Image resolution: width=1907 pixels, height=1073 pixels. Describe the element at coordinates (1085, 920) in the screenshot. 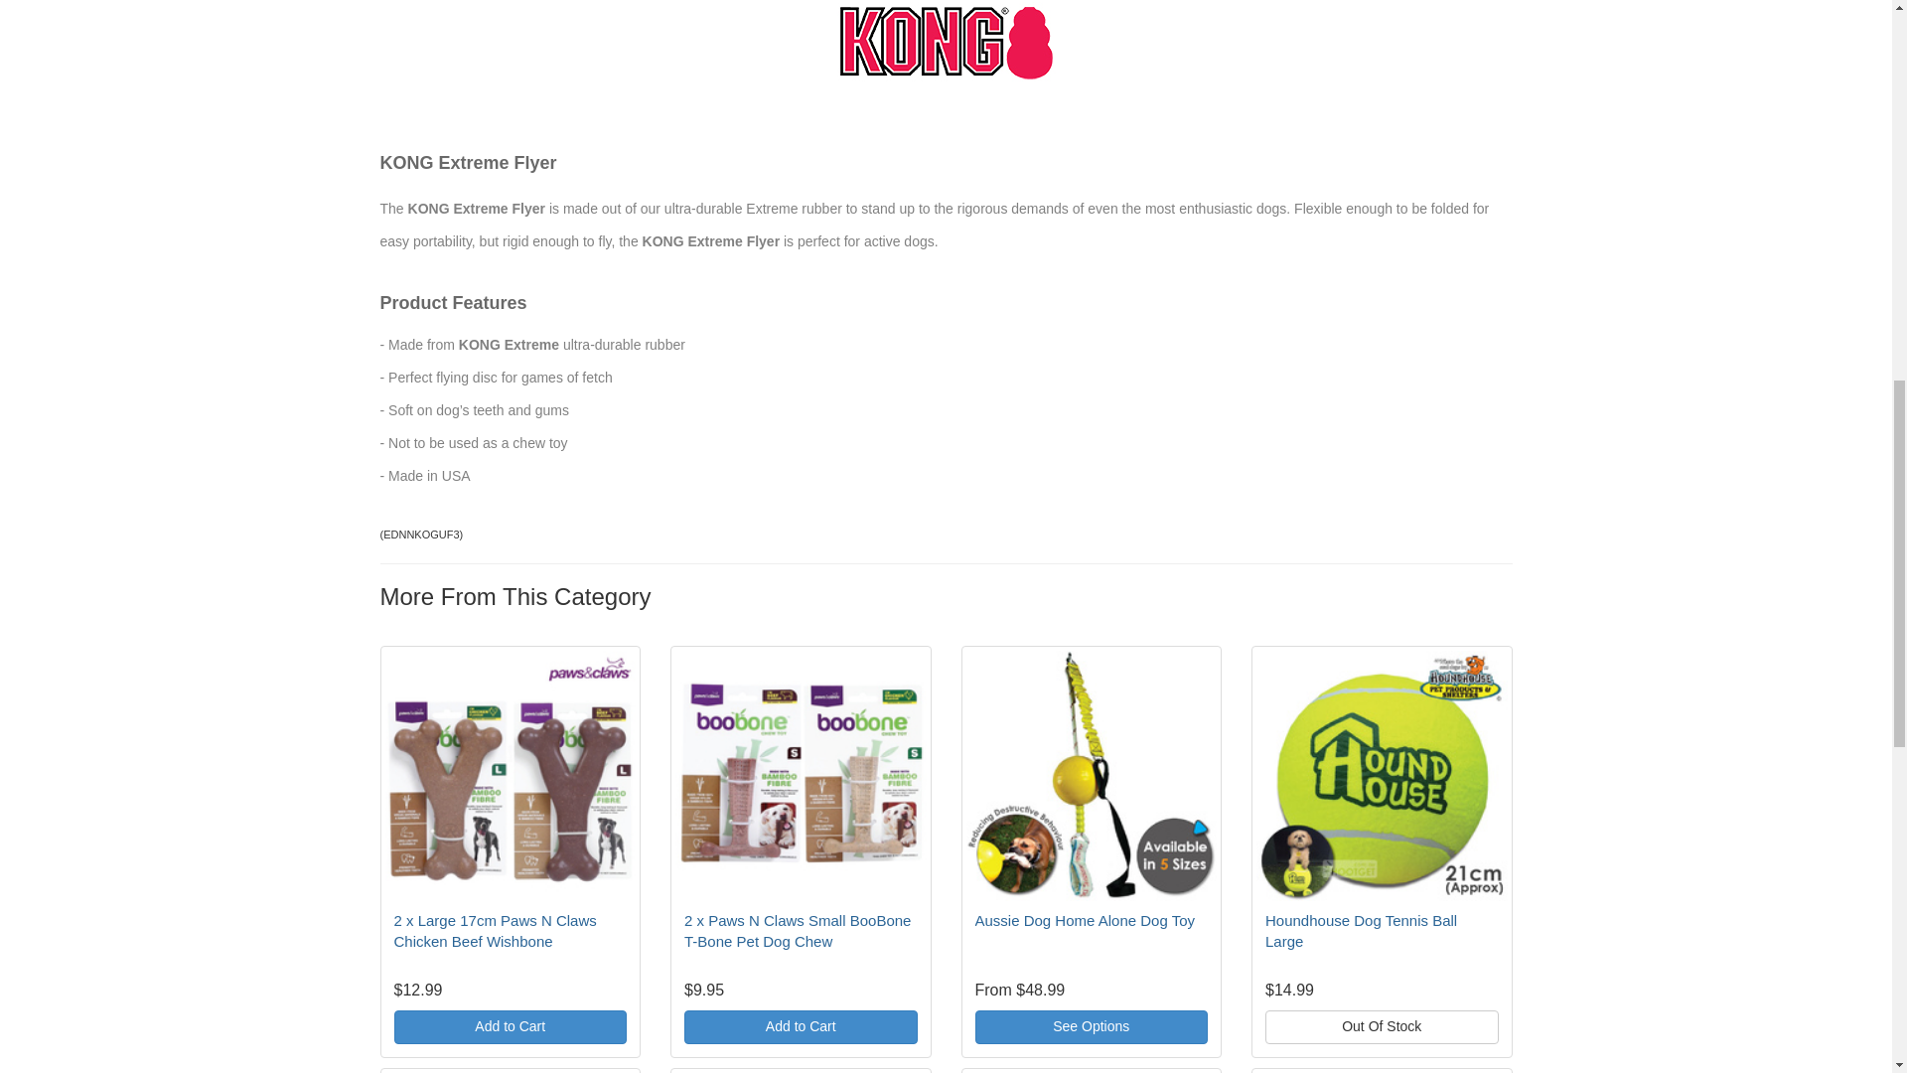

I see `Aussie Dog Home Alone Dog Toy` at that location.